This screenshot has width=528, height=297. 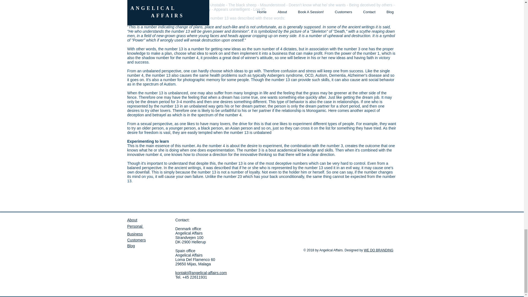 I want to click on Customers, so click(x=182, y=220).